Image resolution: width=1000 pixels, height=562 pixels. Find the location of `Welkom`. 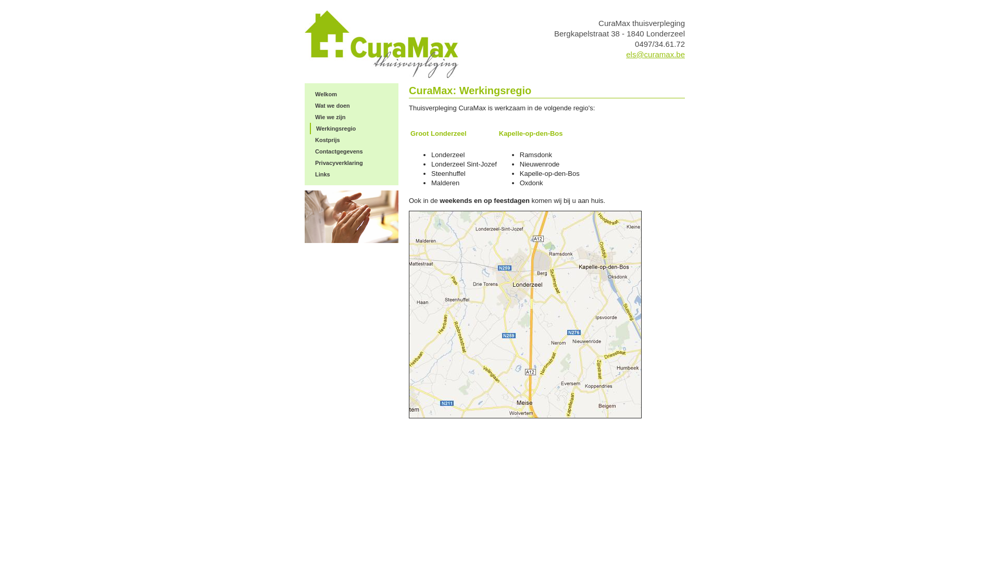

Welkom is located at coordinates (352, 94).